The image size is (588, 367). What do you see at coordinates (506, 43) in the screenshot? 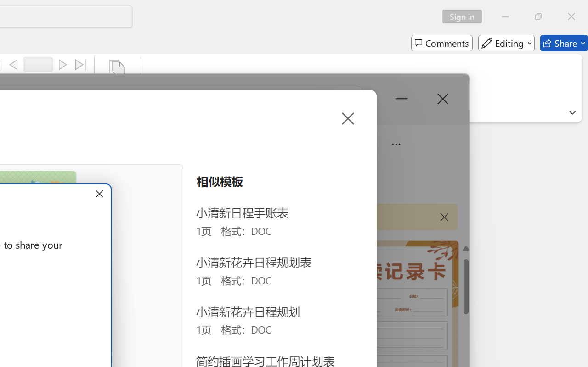
I see `Editing` at bounding box center [506, 43].